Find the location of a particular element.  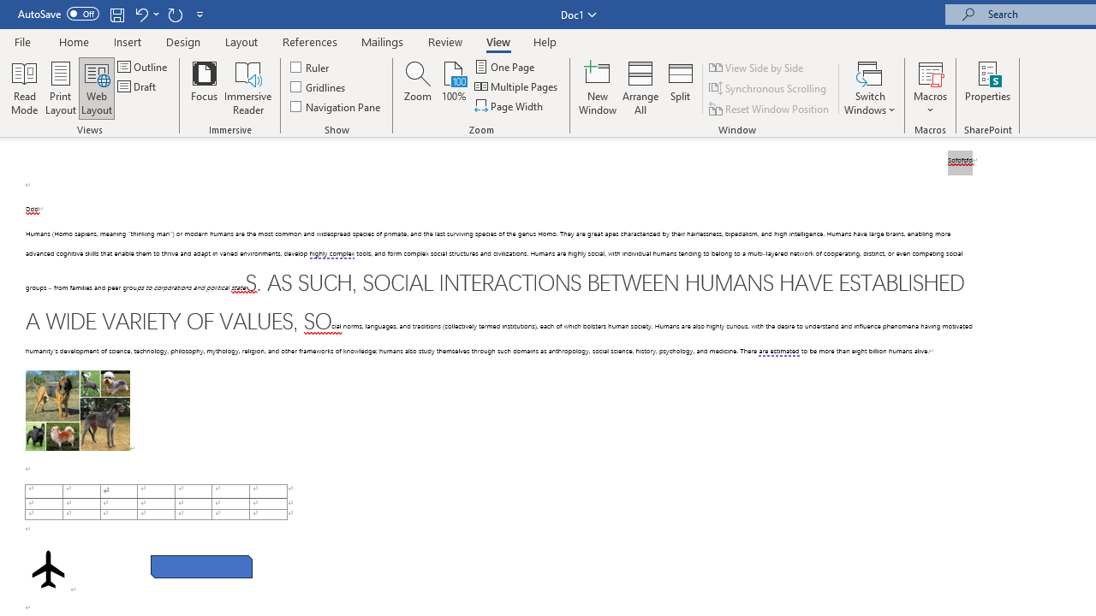

Page Width is located at coordinates (510, 106).